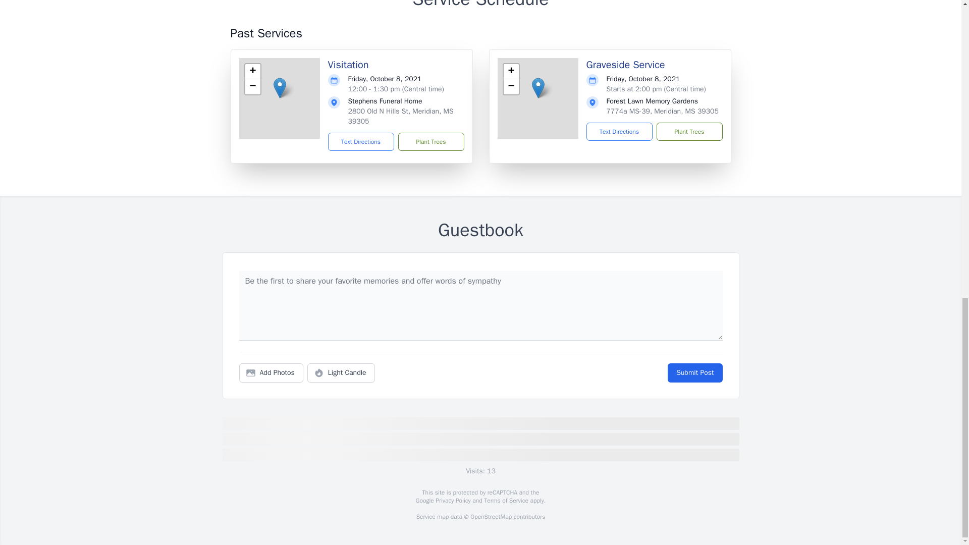 This screenshot has width=969, height=545. Describe the element at coordinates (452, 501) in the screenshot. I see `Privacy Policy` at that location.